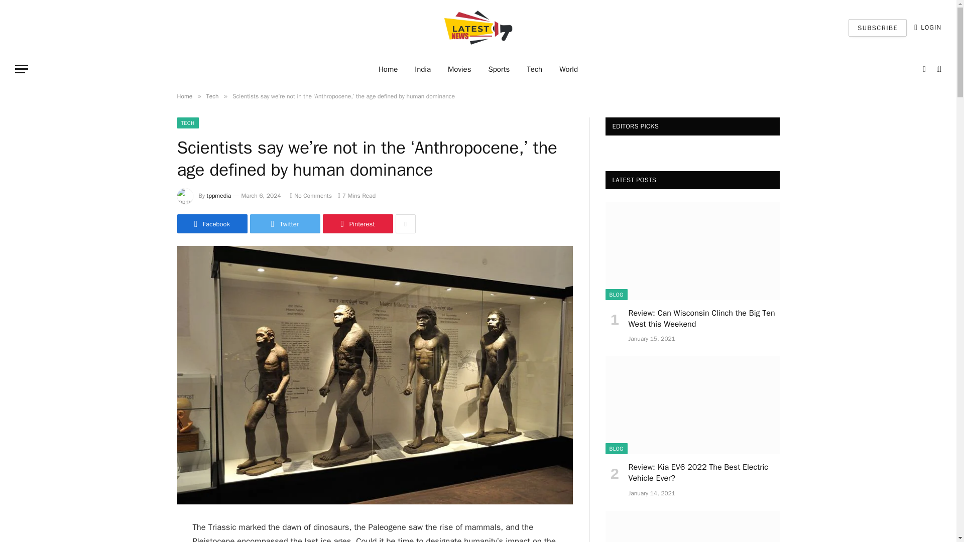 This screenshot has height=542, width=964. Describe the element at coordinates (285, 224) in the screenshot. I see `Twitter` at that location.